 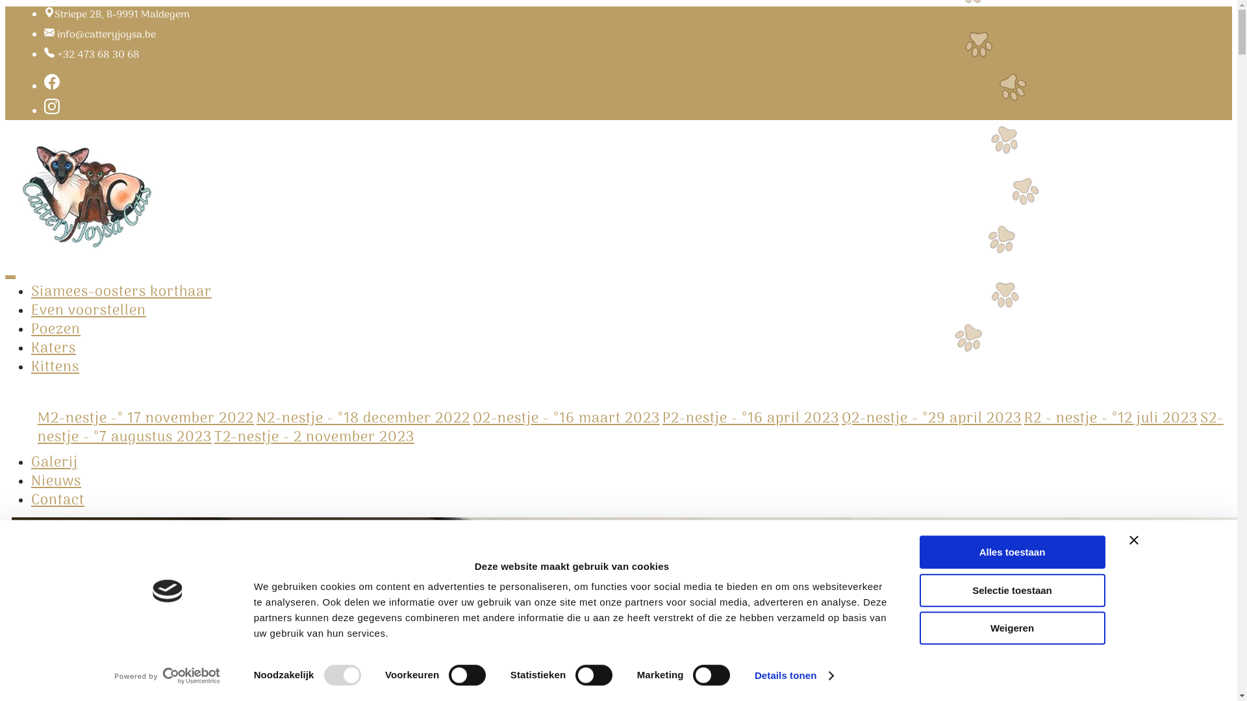 What do you see at coordinates (56, 330) in the screenshot?
I see `Poezen` at bounding box center [56, 330].